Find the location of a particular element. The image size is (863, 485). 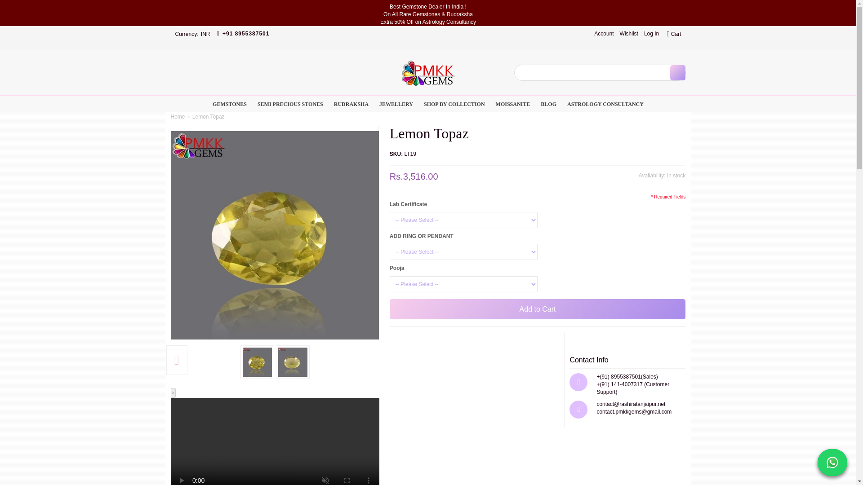

GEMSTONES is located at coordinates (229, 104).